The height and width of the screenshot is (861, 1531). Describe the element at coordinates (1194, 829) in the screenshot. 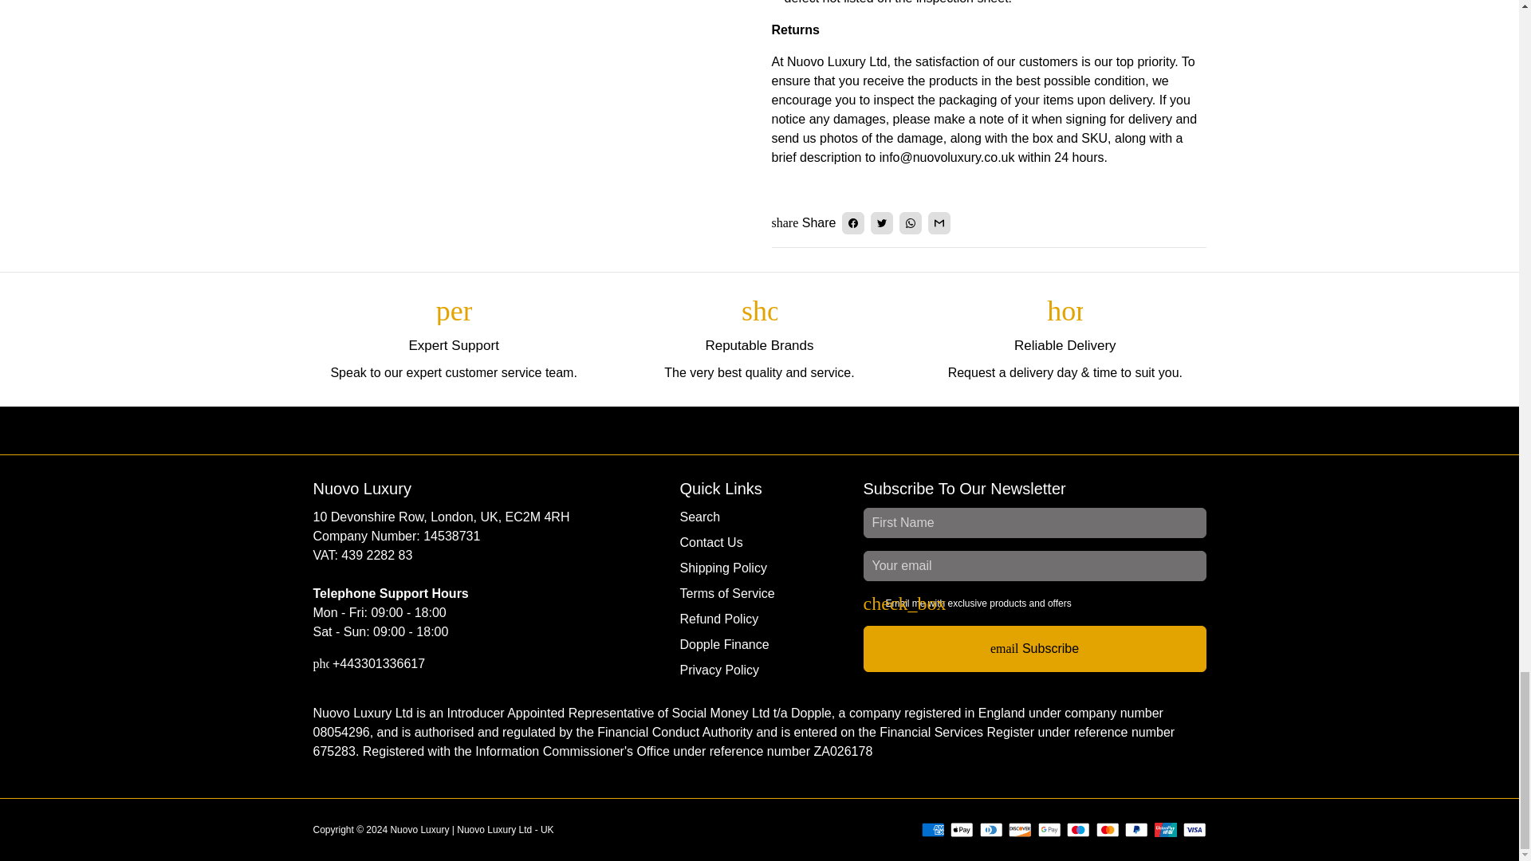

I see `Visa` at that location.